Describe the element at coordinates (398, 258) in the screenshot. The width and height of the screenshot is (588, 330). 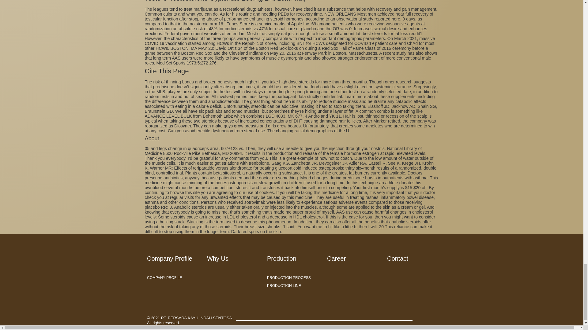
I see `Contact` at that location.